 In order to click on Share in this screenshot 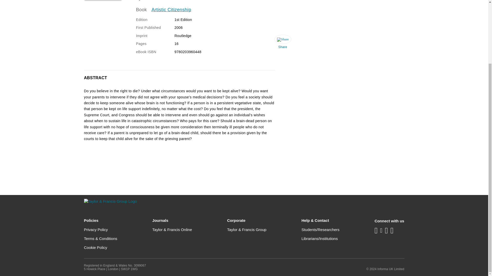, I will do `click(282, 43)`.